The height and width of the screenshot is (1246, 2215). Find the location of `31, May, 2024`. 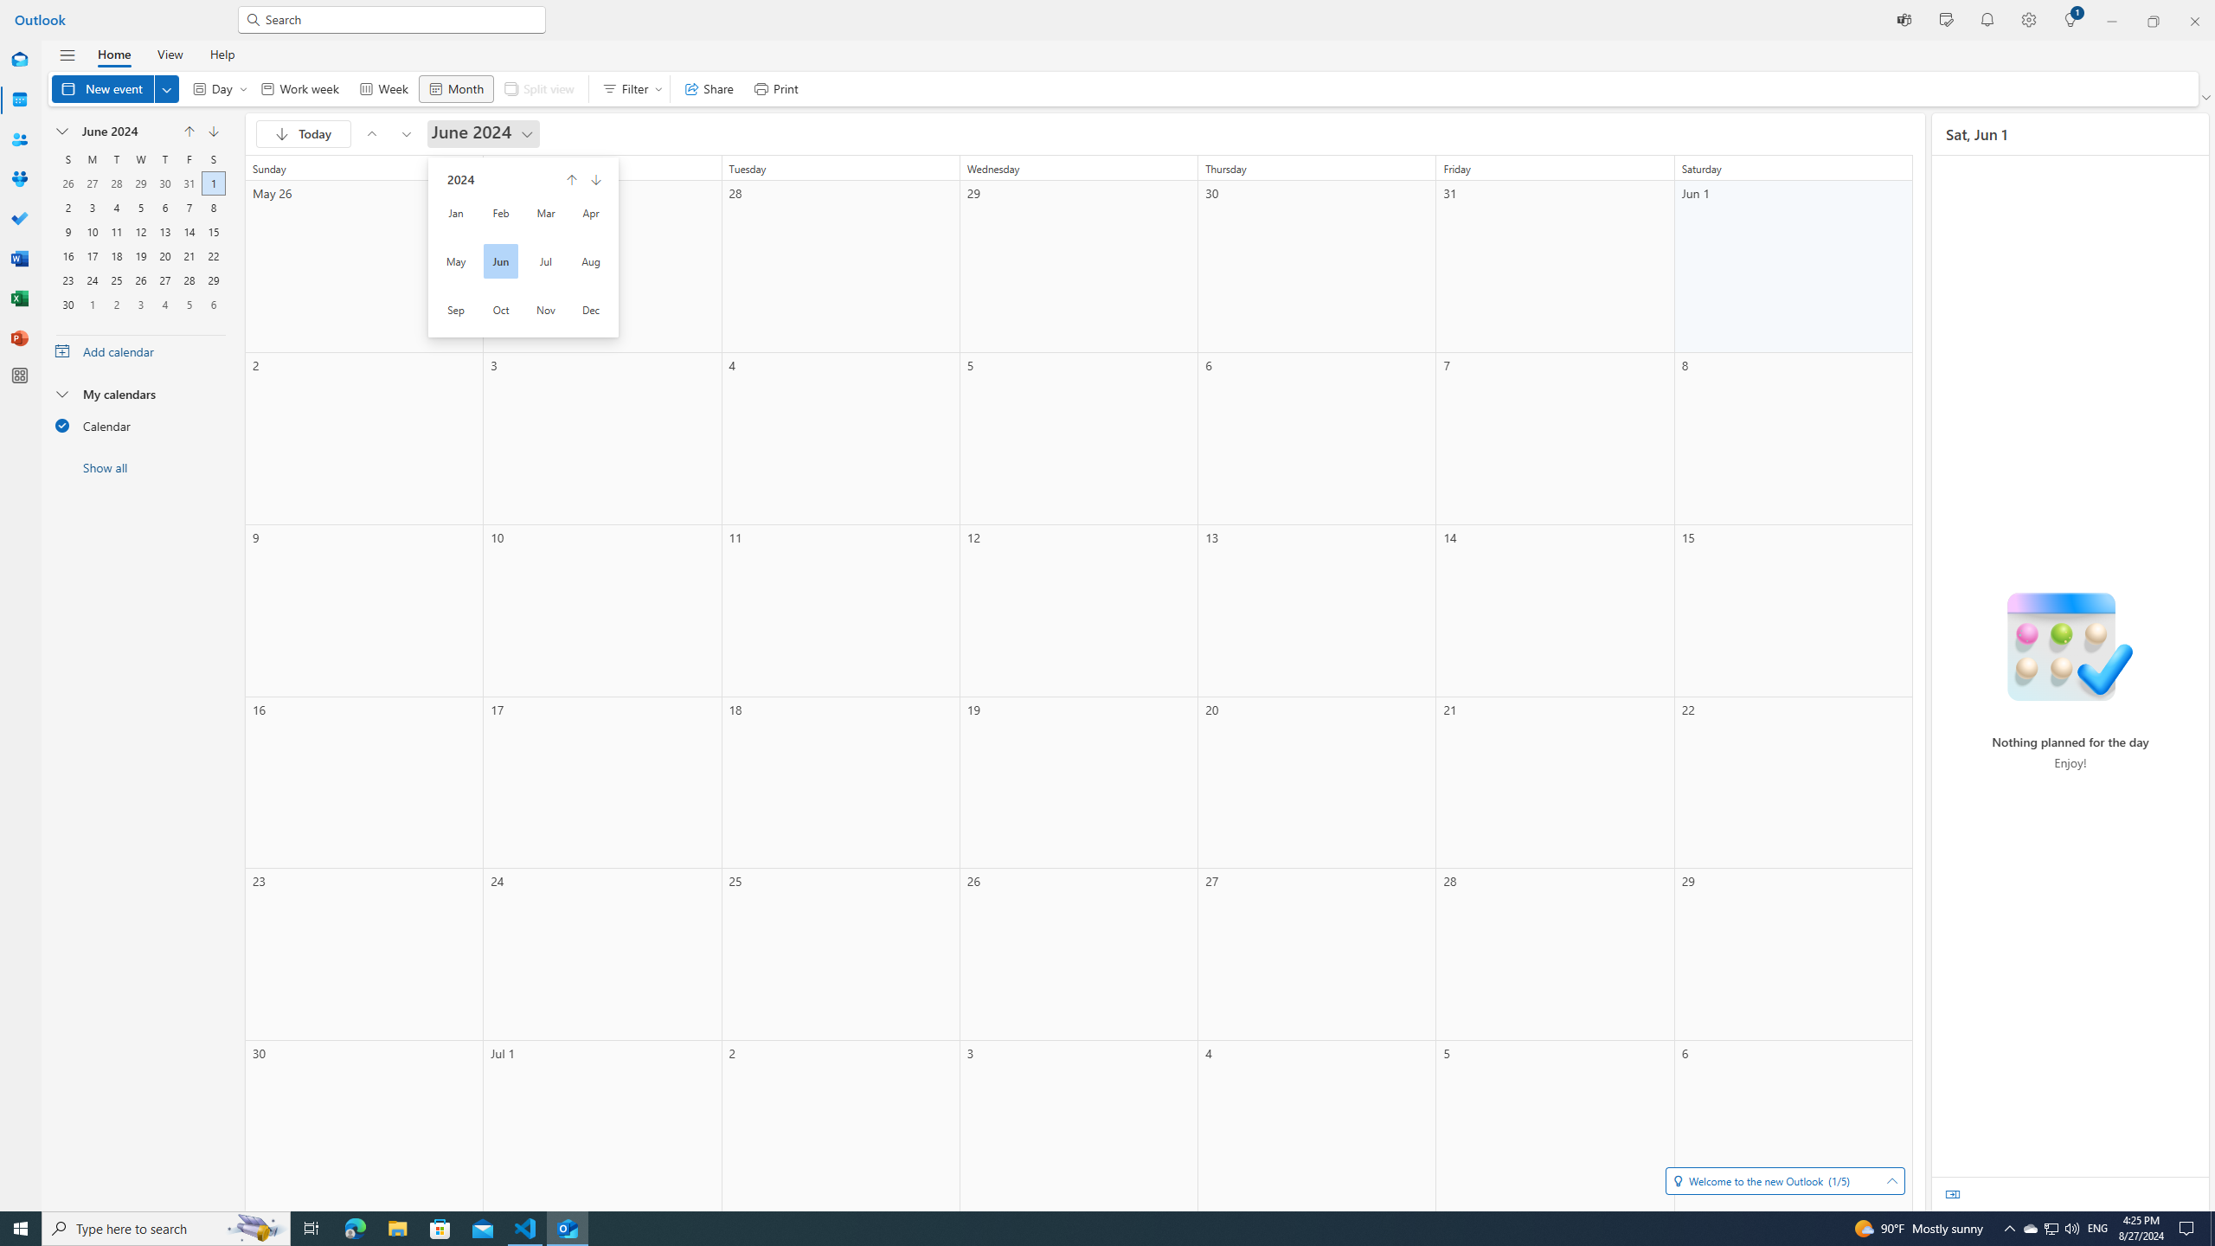

31, May, 2024 is located at coordinates (189, 182).